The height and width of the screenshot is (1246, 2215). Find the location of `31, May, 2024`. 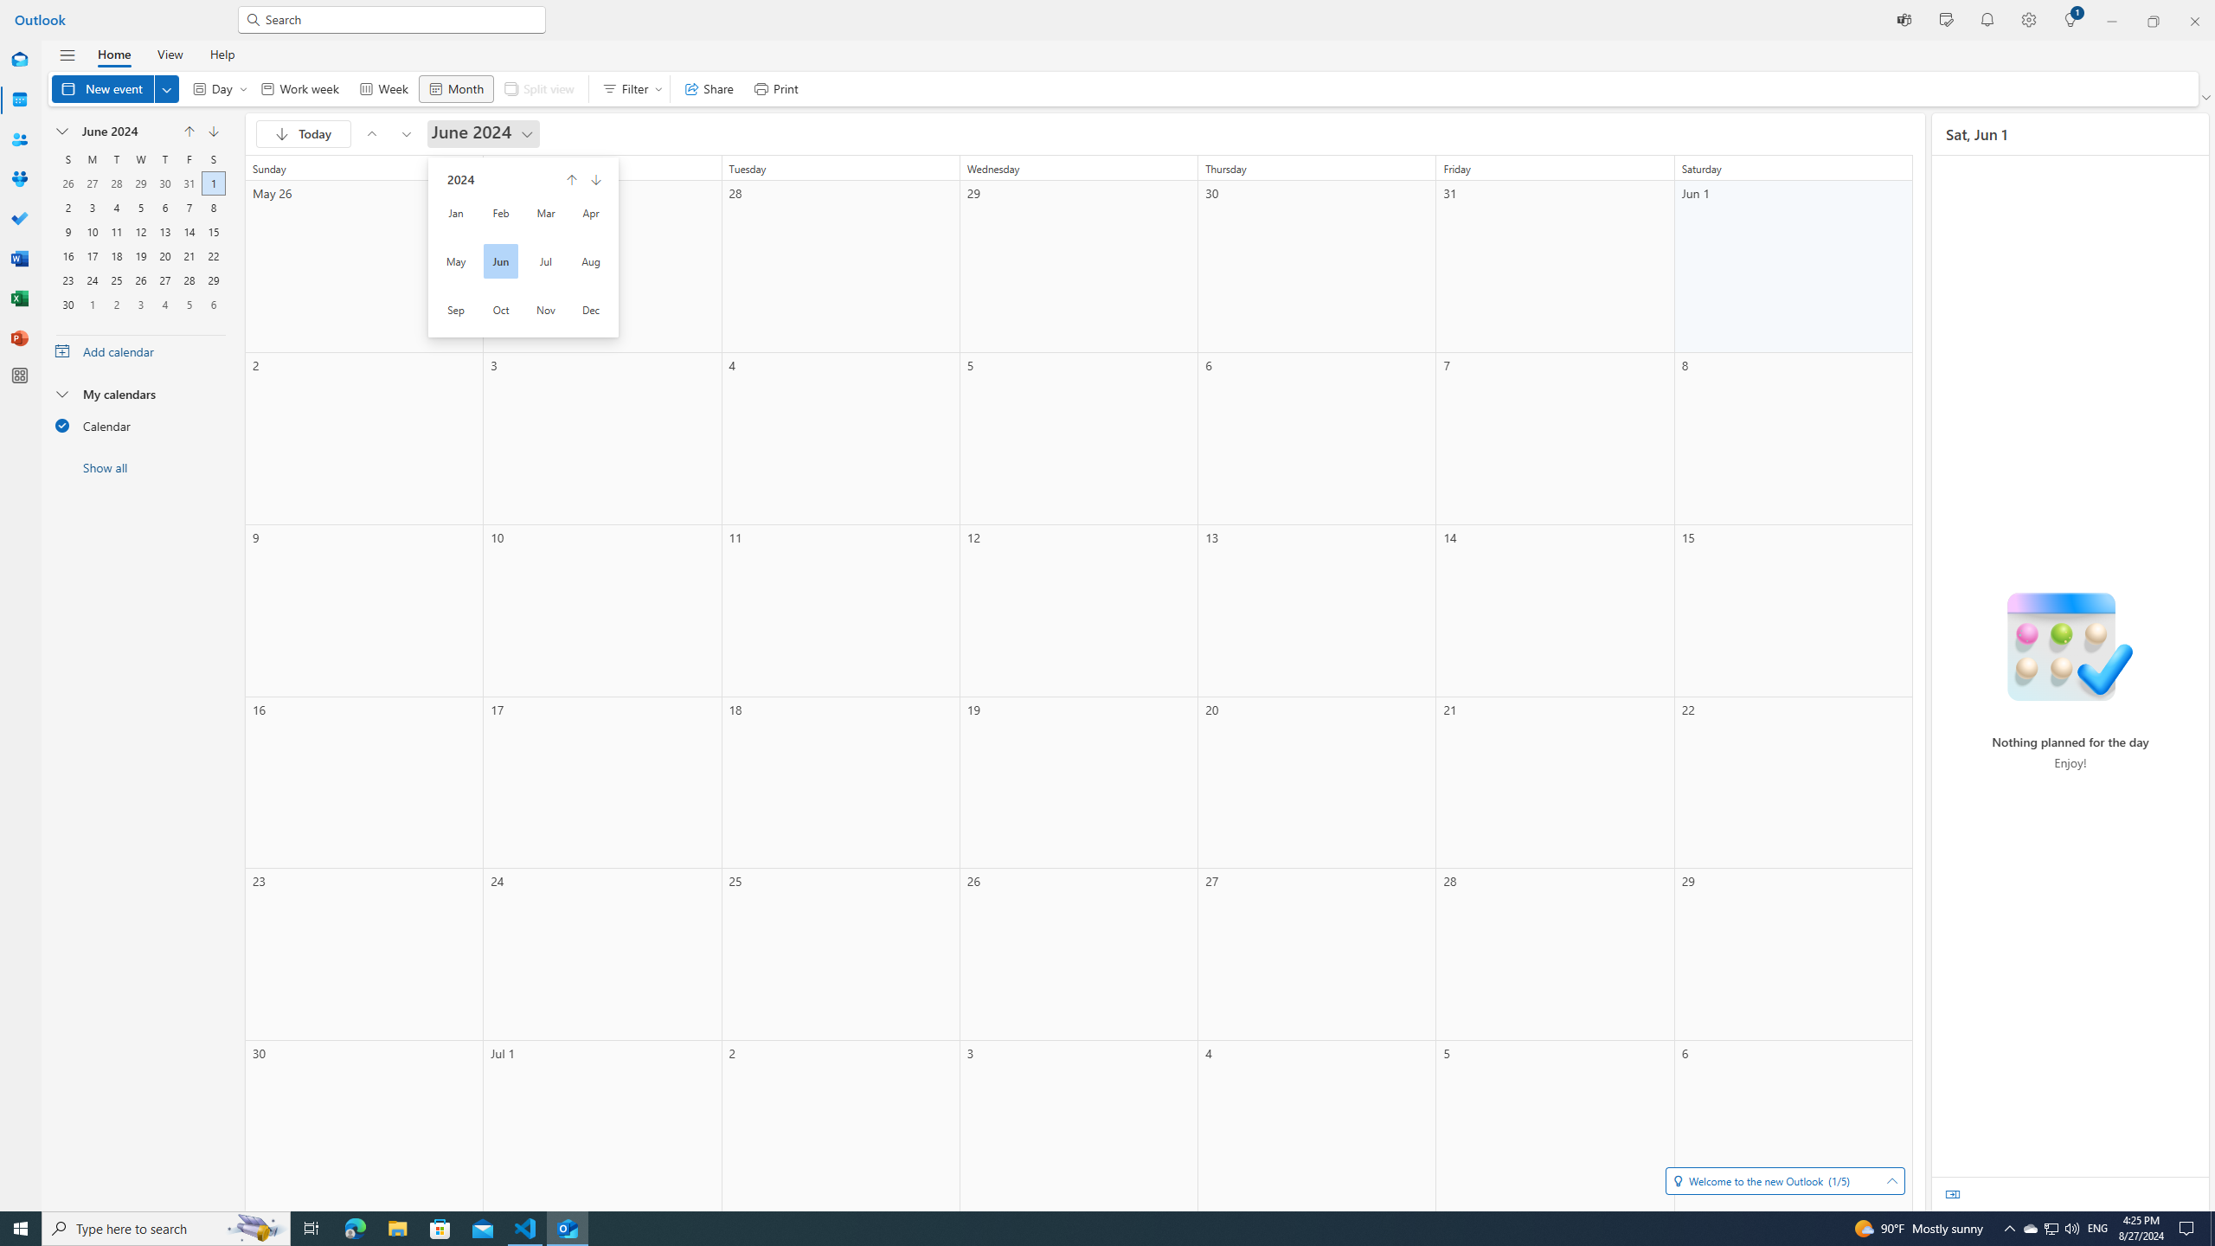

31, May, 2024 is located at coordinates (189, 182).